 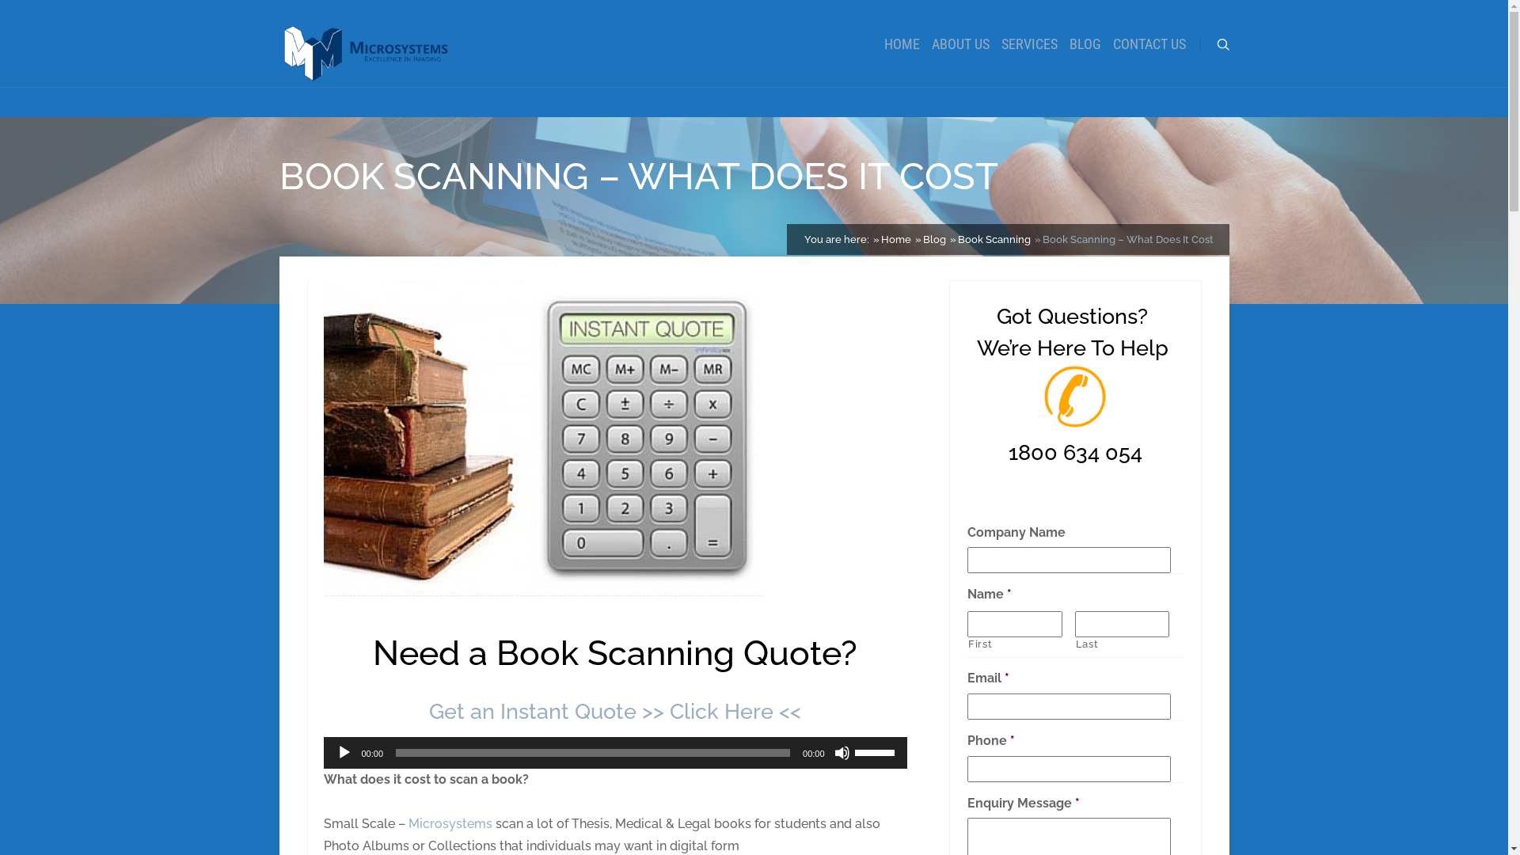 What do you see at coordinates (959, 44) in the screenshot?
I see `ABOUT US` at bounding box center [959, 44].